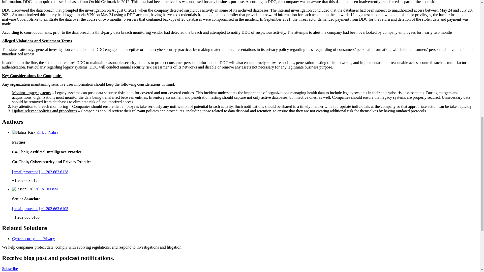 Image resolution: width=484 pixels, height=272 pixels. Describe the element at coordinates (46, 189) in the screenshot. I see `Ali A. Jessani` at that location.